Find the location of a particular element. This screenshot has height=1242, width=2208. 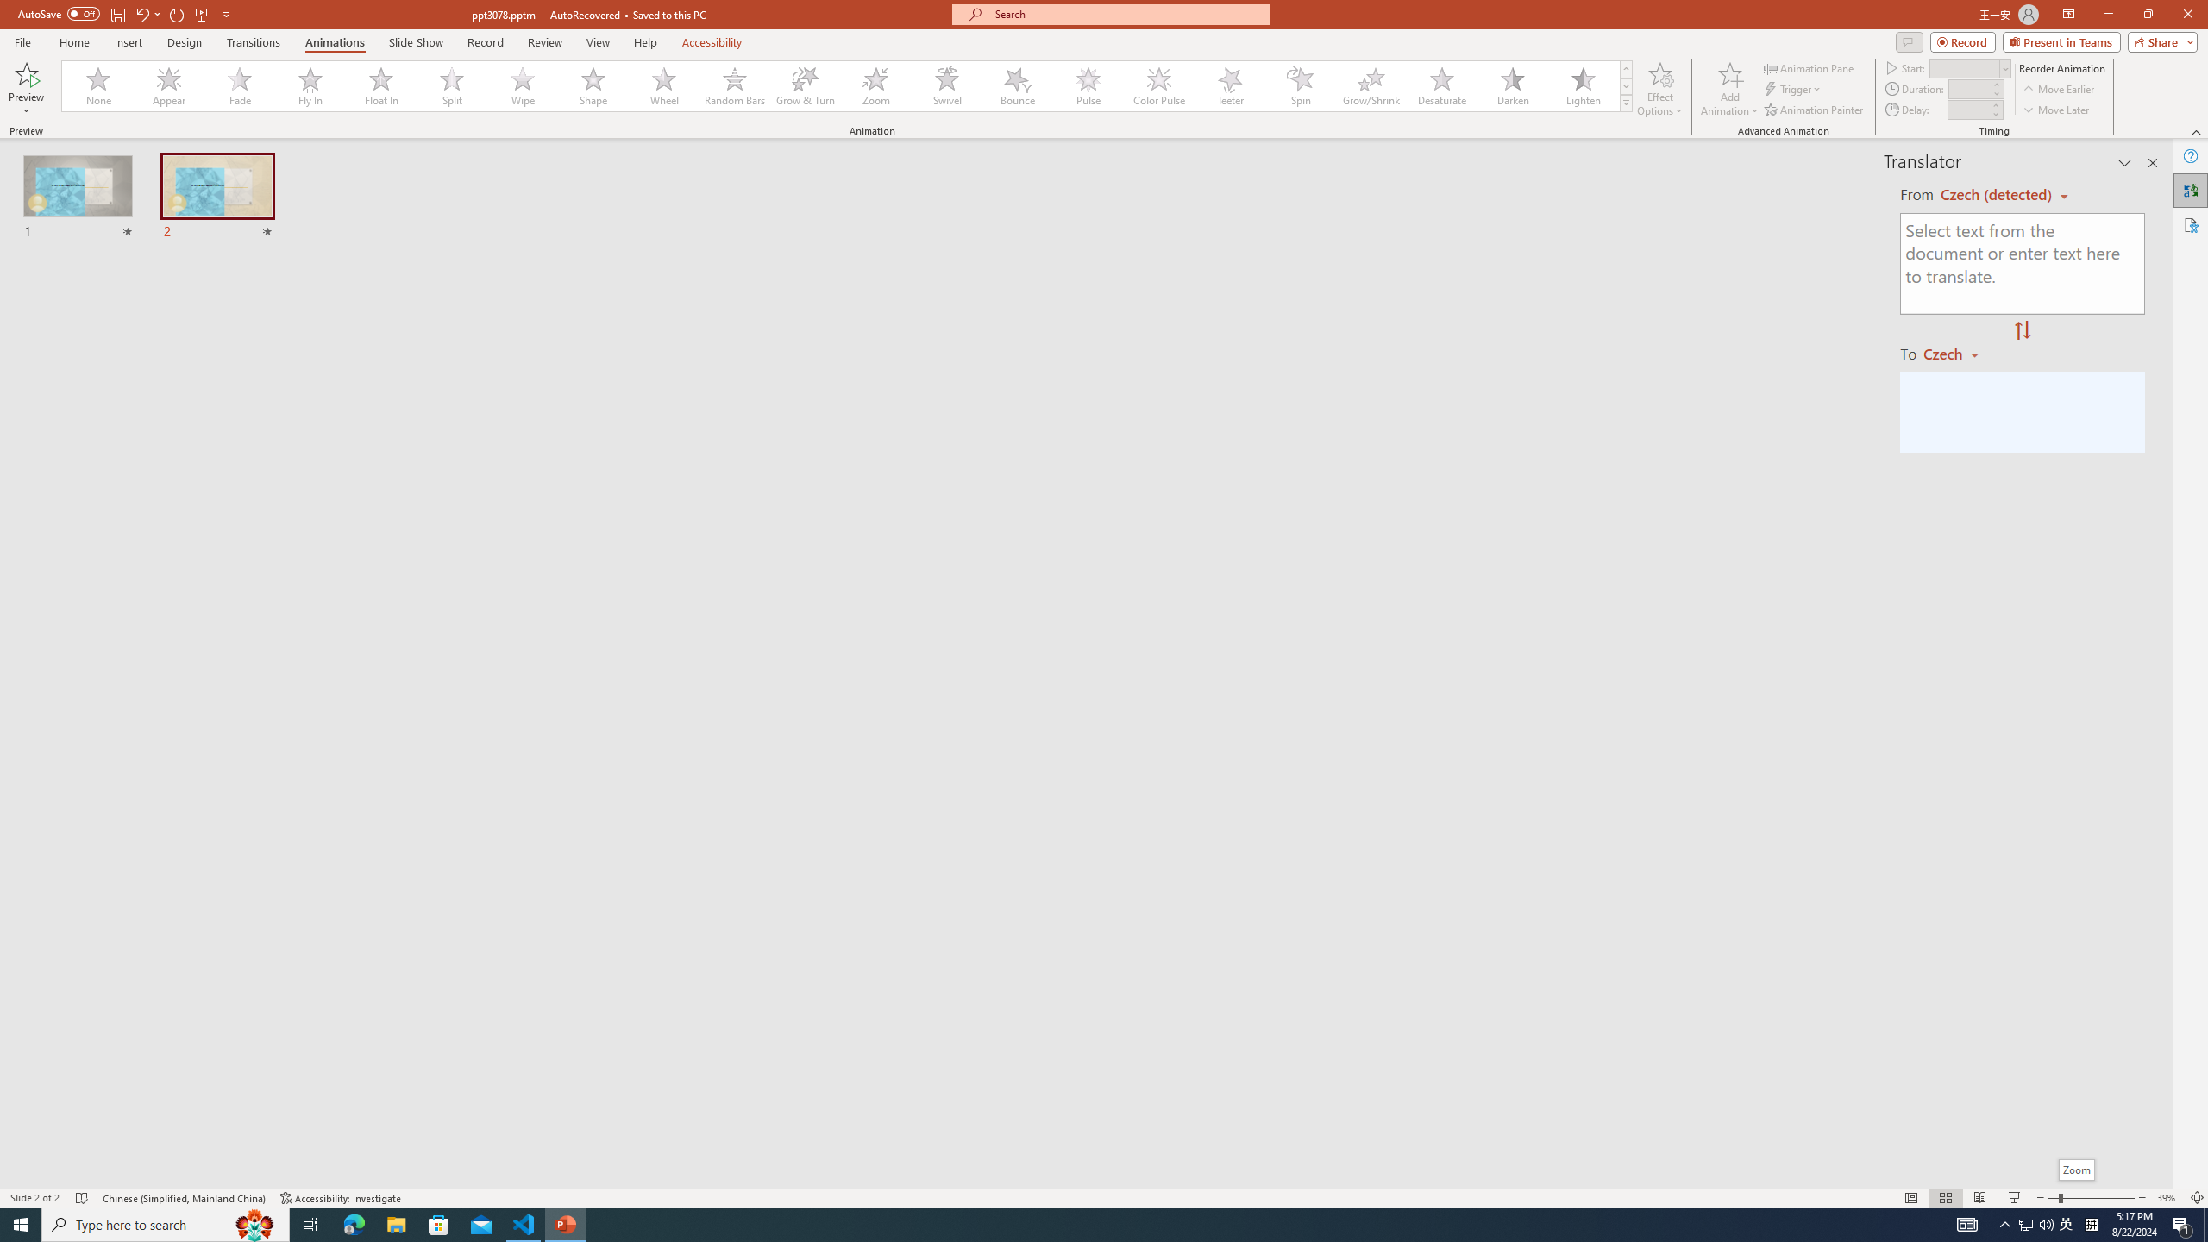

Fly In is located at coordinates (310, 86).